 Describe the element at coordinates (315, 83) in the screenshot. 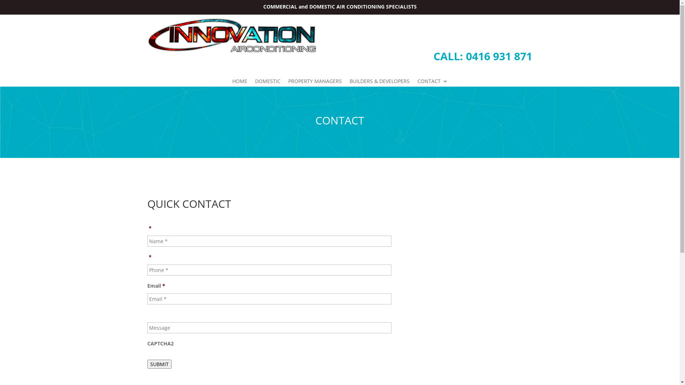

I see `PROPERTY MANAGERS` at that location.